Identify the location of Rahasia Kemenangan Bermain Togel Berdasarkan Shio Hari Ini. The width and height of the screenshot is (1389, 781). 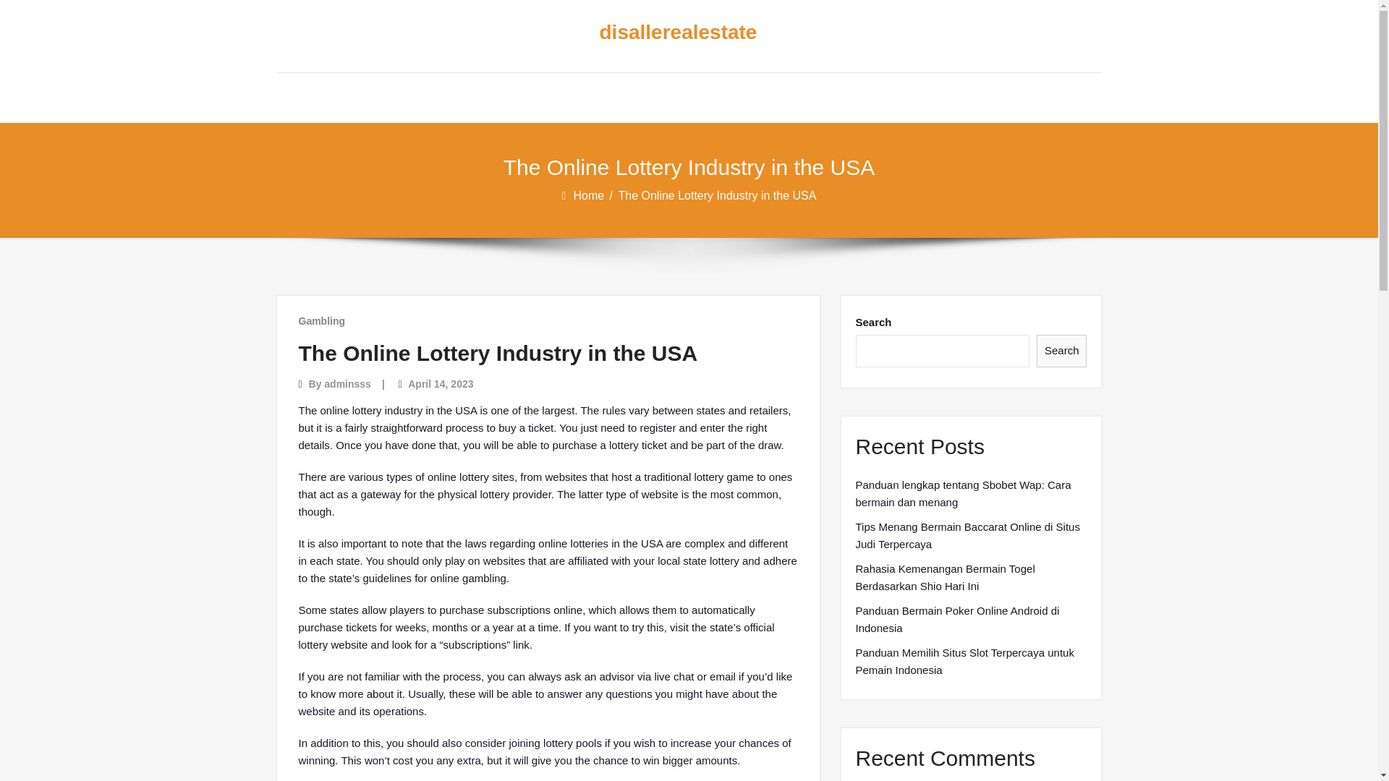
(971, 577).